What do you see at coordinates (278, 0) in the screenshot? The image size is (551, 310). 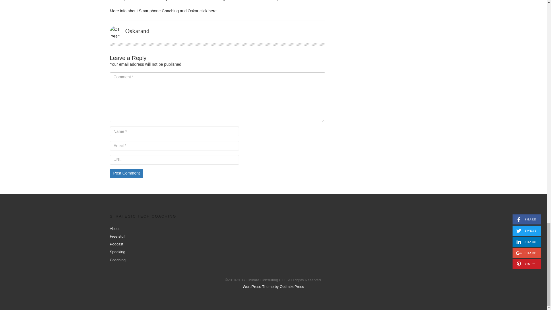 I see `Goal workshop in the desert.` at bounding box center [278, 0].